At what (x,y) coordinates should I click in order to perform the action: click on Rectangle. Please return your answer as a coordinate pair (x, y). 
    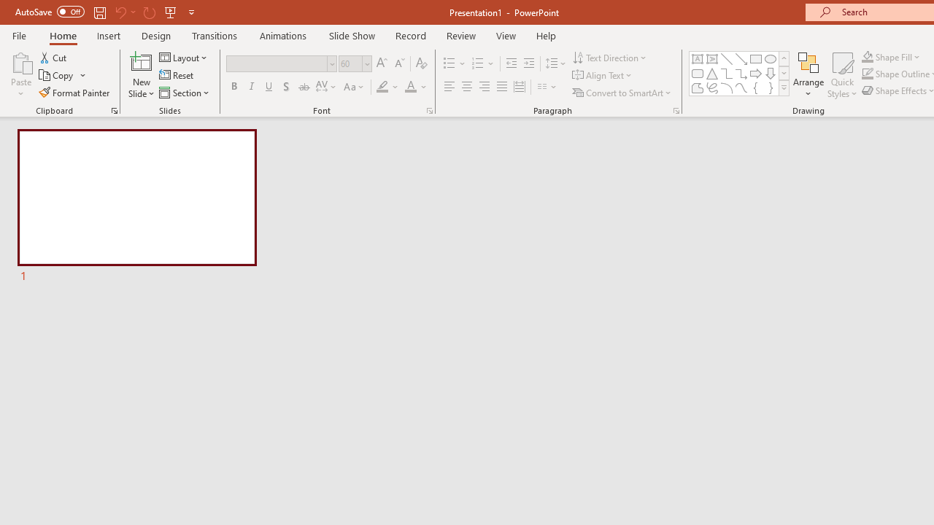
    Looking at the image, I should click on (756, 58).